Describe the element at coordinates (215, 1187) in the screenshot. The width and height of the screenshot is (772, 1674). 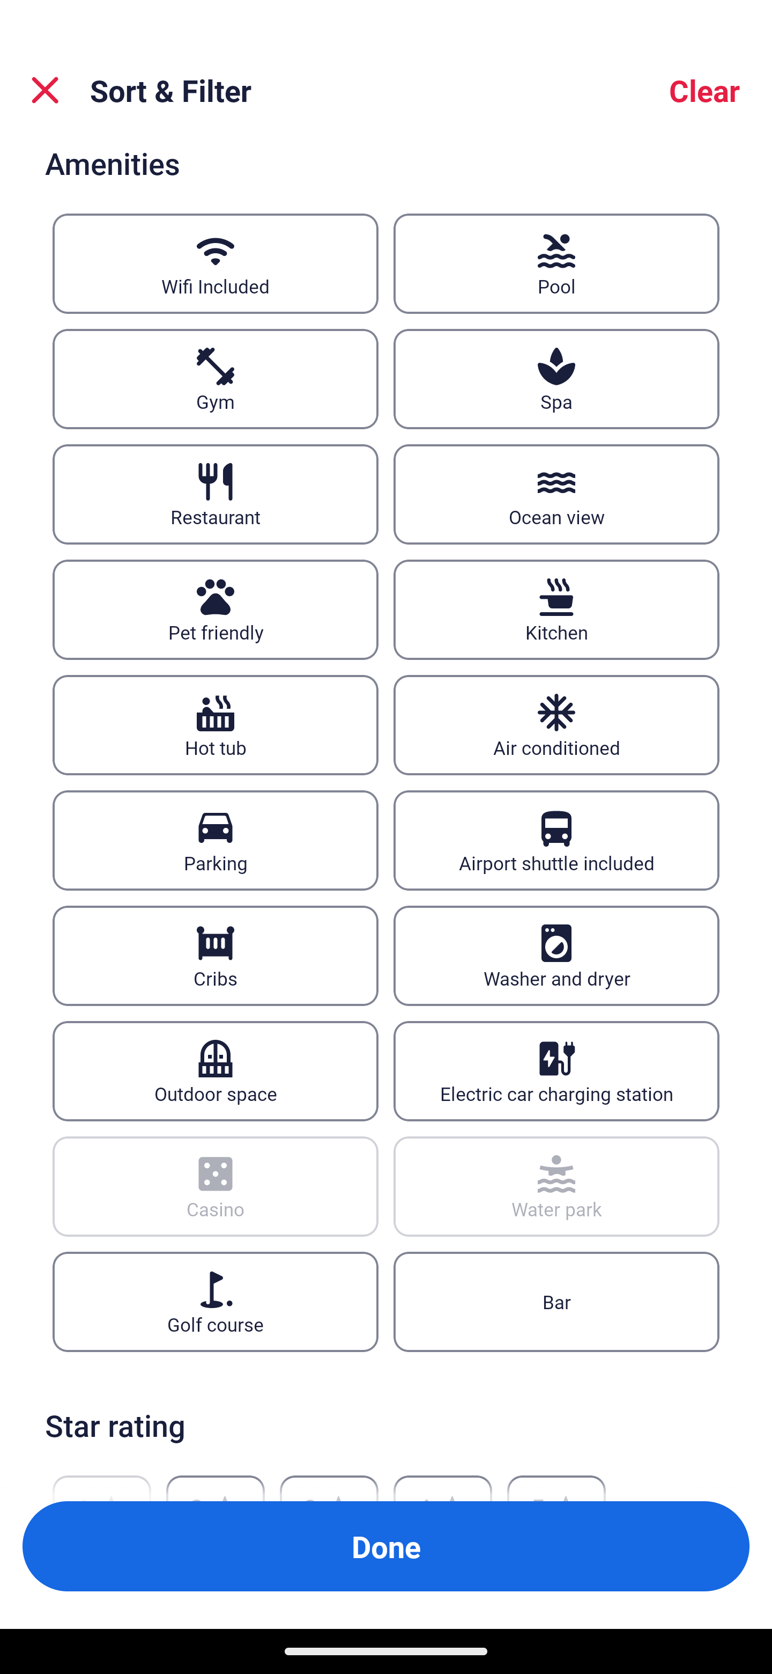
I see `Casino` at that location.